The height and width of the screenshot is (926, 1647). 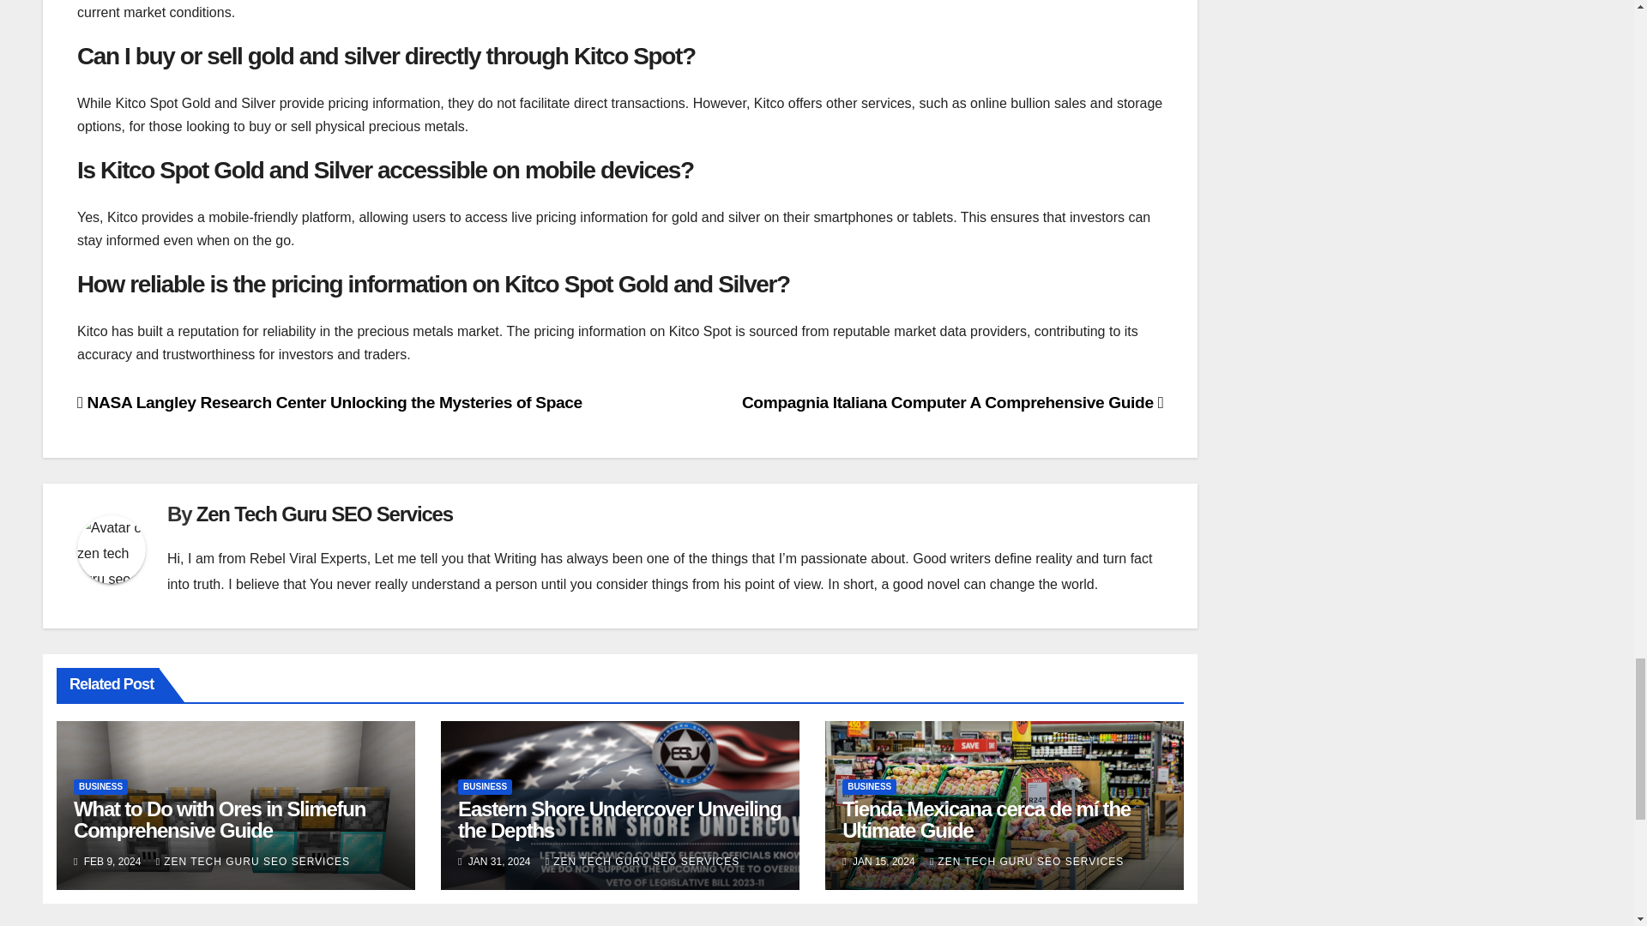 What do you see at coordinates (252, 861) in the screenshot?
I see `ZEN TECH GURU SEO SERVICES` at bounding box center [252, 861].